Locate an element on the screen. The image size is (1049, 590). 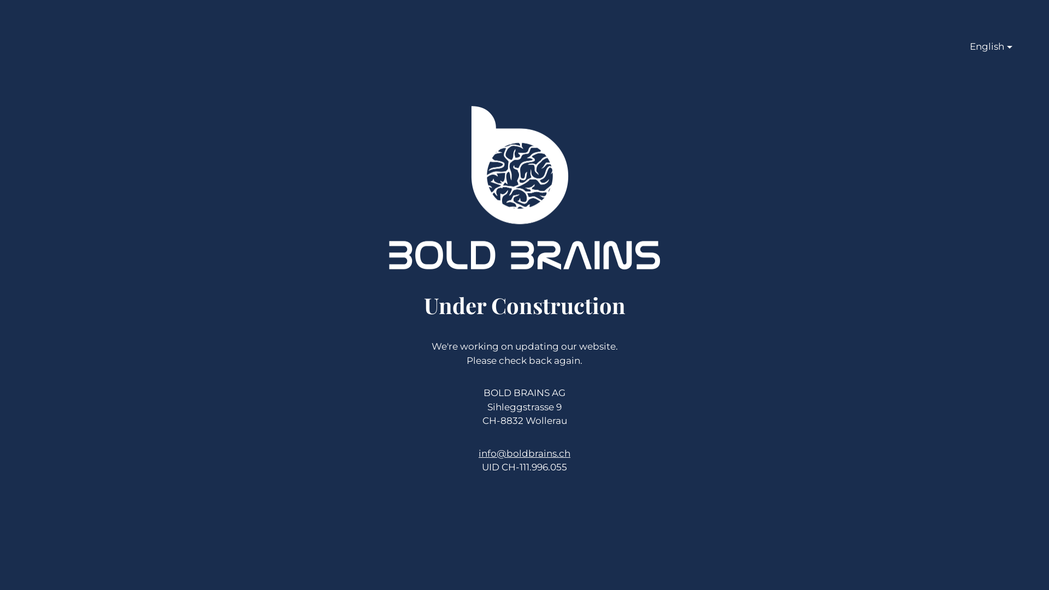
info@boldbrains.ch is located at coordinates (524, 453).